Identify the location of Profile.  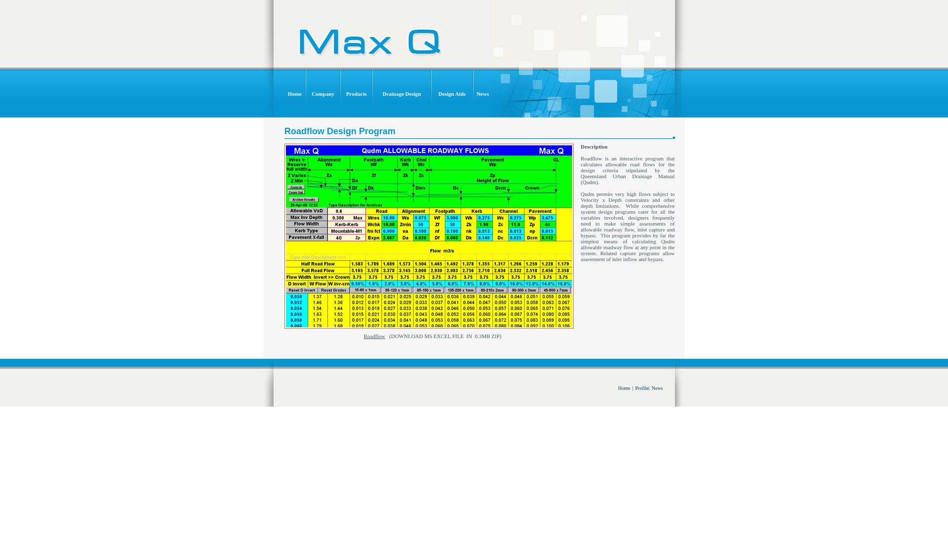
(642, 388).